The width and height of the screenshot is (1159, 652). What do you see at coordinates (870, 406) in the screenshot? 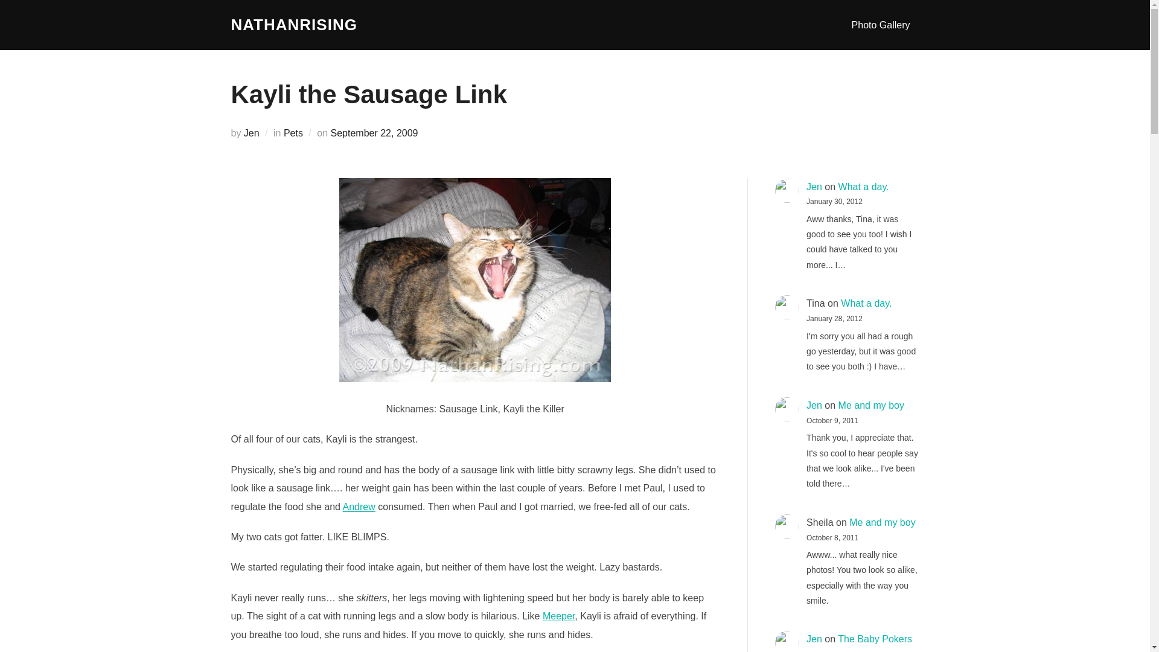
I see `Me and my boy` at bounding box center [870, 406].